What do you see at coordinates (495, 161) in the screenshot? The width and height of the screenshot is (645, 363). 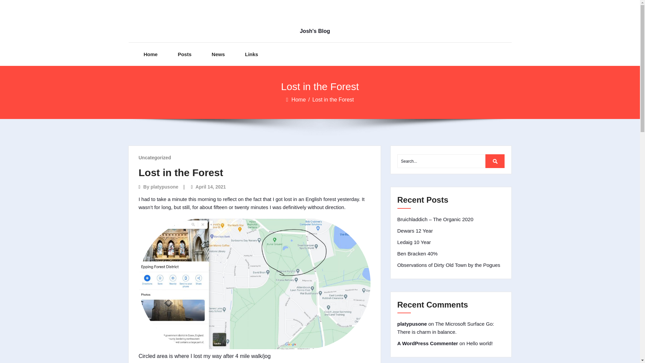 I see `Search` at bounding box center [495, 161].